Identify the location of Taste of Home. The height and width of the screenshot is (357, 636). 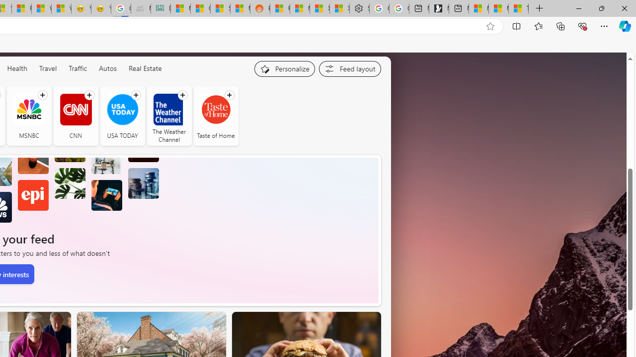
(216, 109).